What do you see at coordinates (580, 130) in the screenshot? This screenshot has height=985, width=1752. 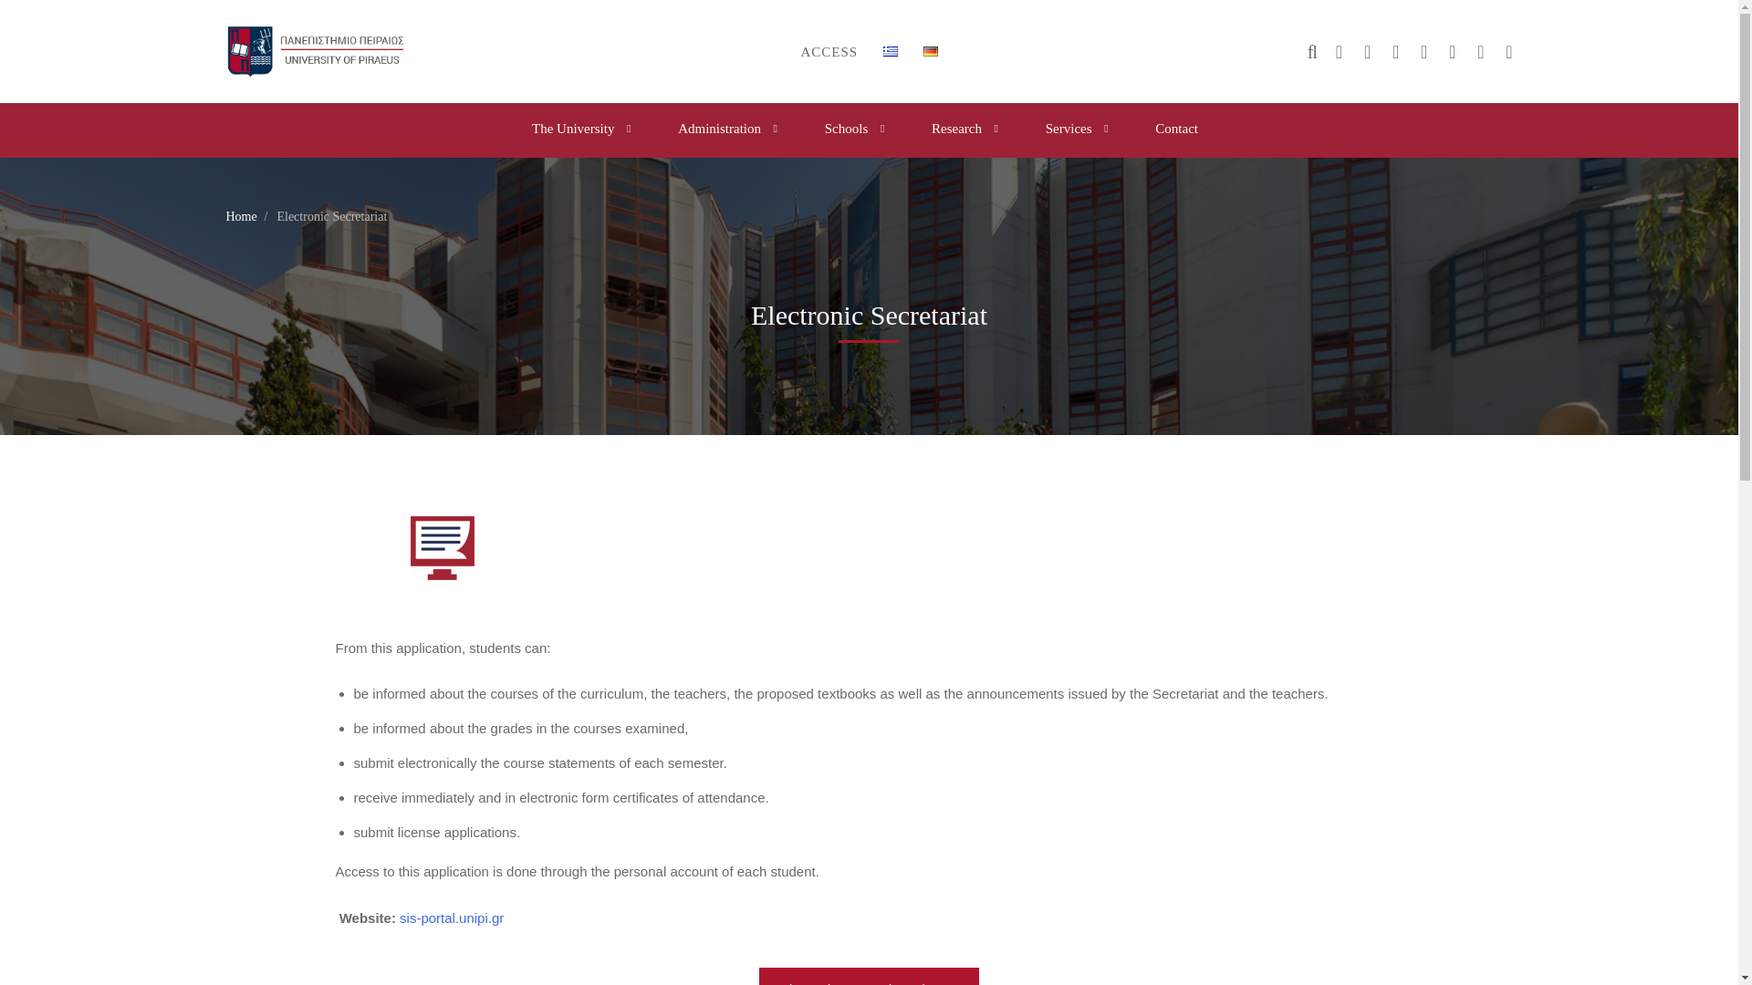 I see `The University` at bounding box center [580, 130].